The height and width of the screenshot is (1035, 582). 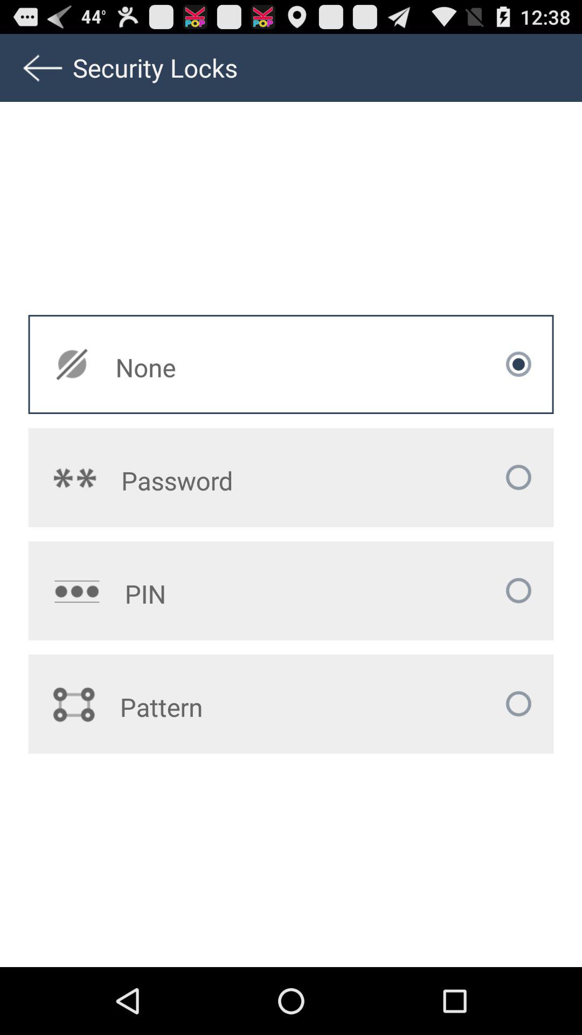 I want to click on press pin icon, so click(x=231, y=594).